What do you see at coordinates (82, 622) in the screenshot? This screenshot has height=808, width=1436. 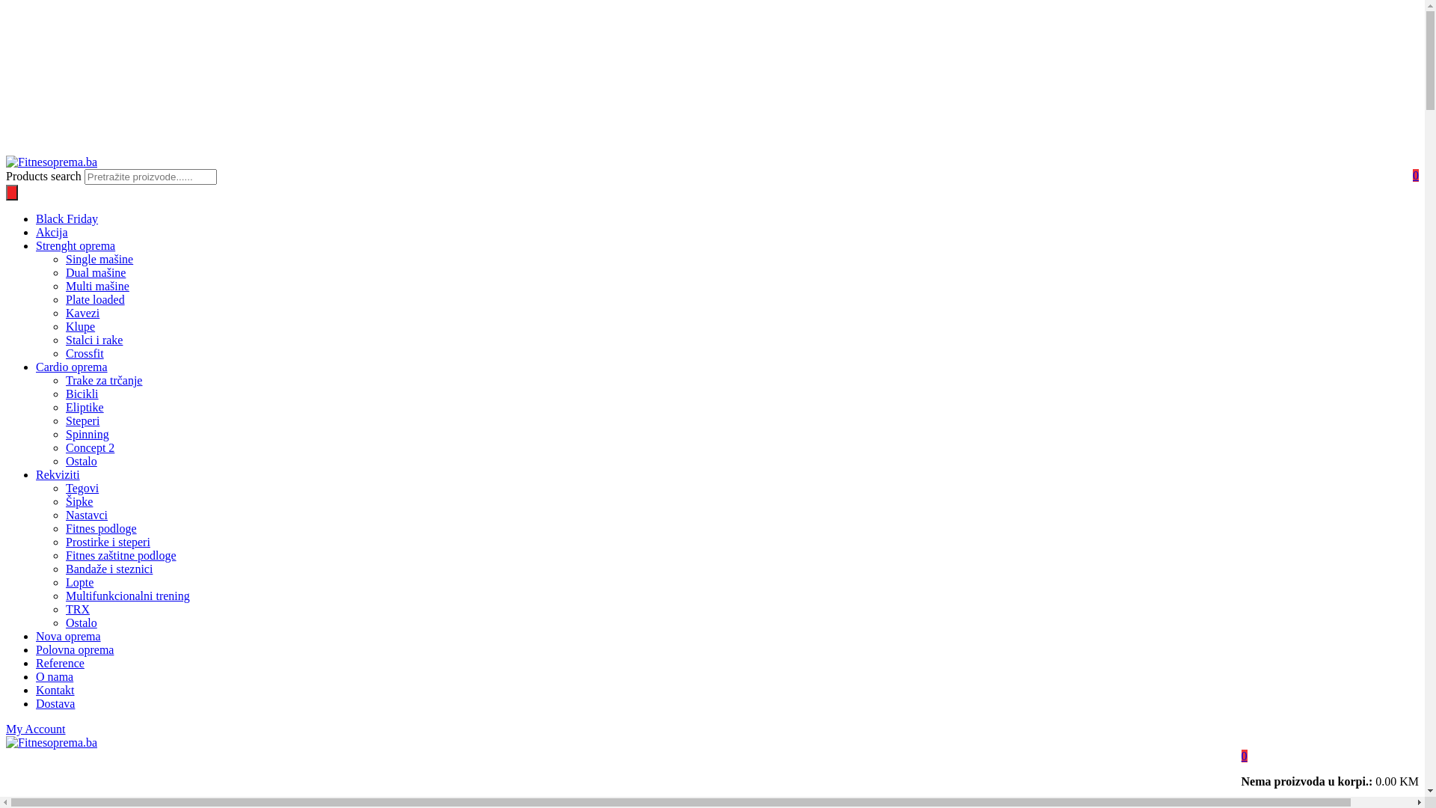 I see `Ostalo` at bounding box center [82, 622].